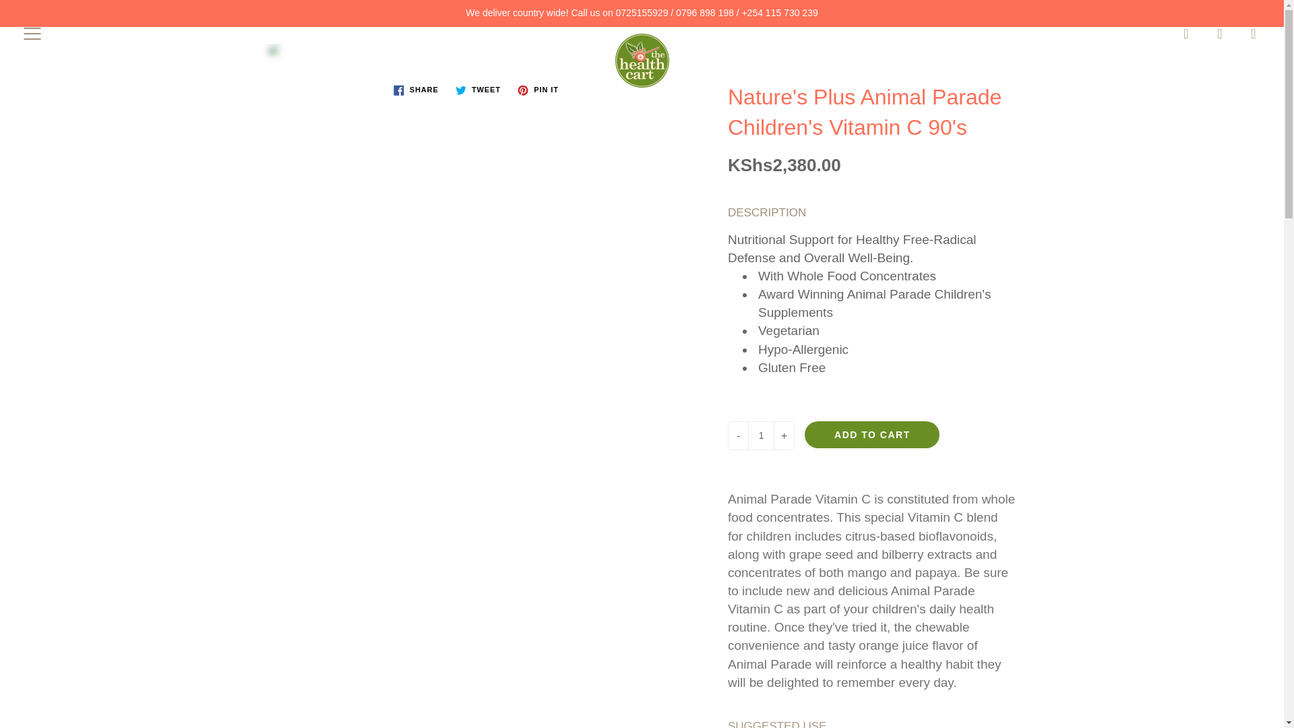 The width and height of the screenshot is (1294, 728). What do you see at coordinates (1254, 33) in the screenshot?
I see `You have 0 items in your cart` at bounding box center [1254, 33].